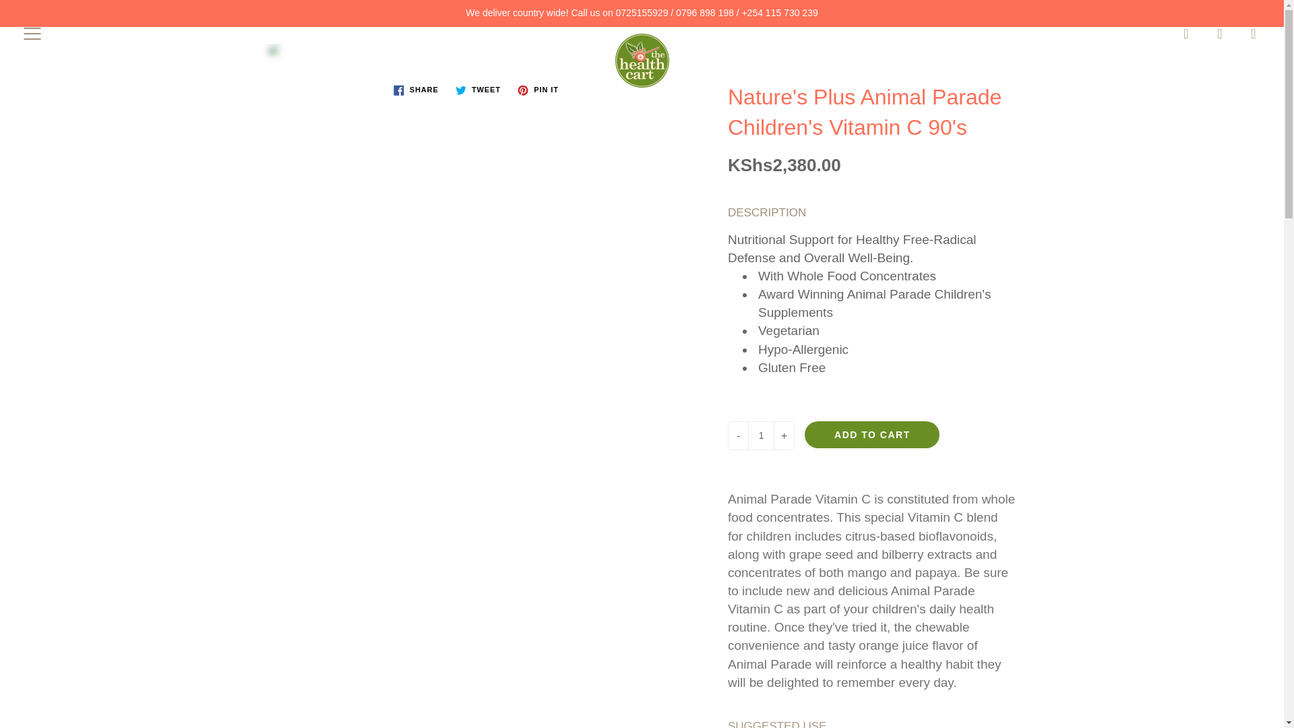 The width and height of the screenshot is (1294, 728). What do you see at coordinates (1254, 33) in the screenshot?
I see `You have 0 items in your cart` at bounding box center [1254, 33].